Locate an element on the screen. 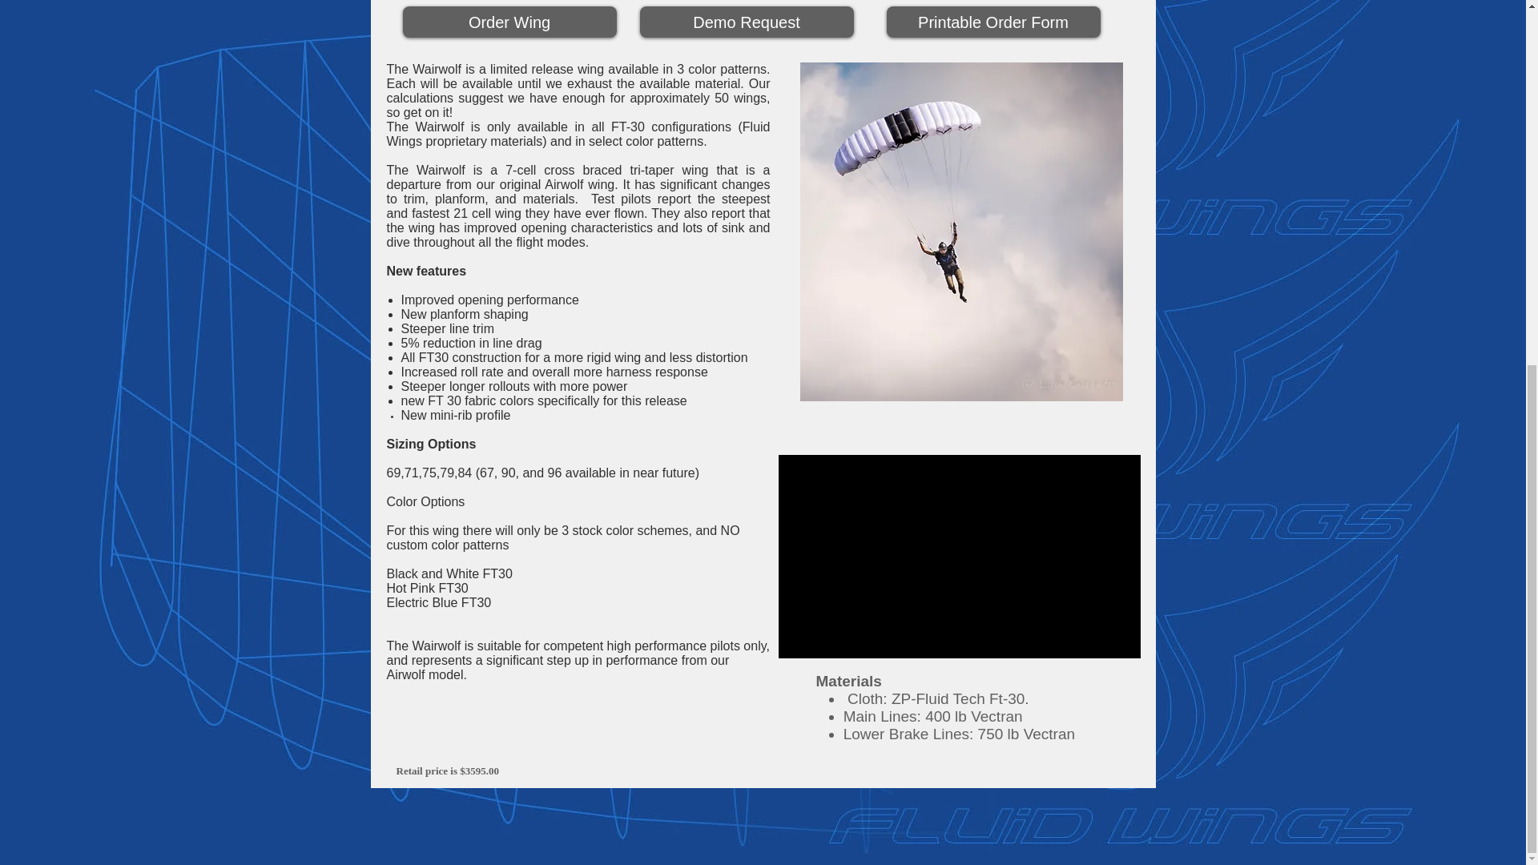 This screenshot has height=865, width=1538. Demo Request is located at coordinates (747, 22).